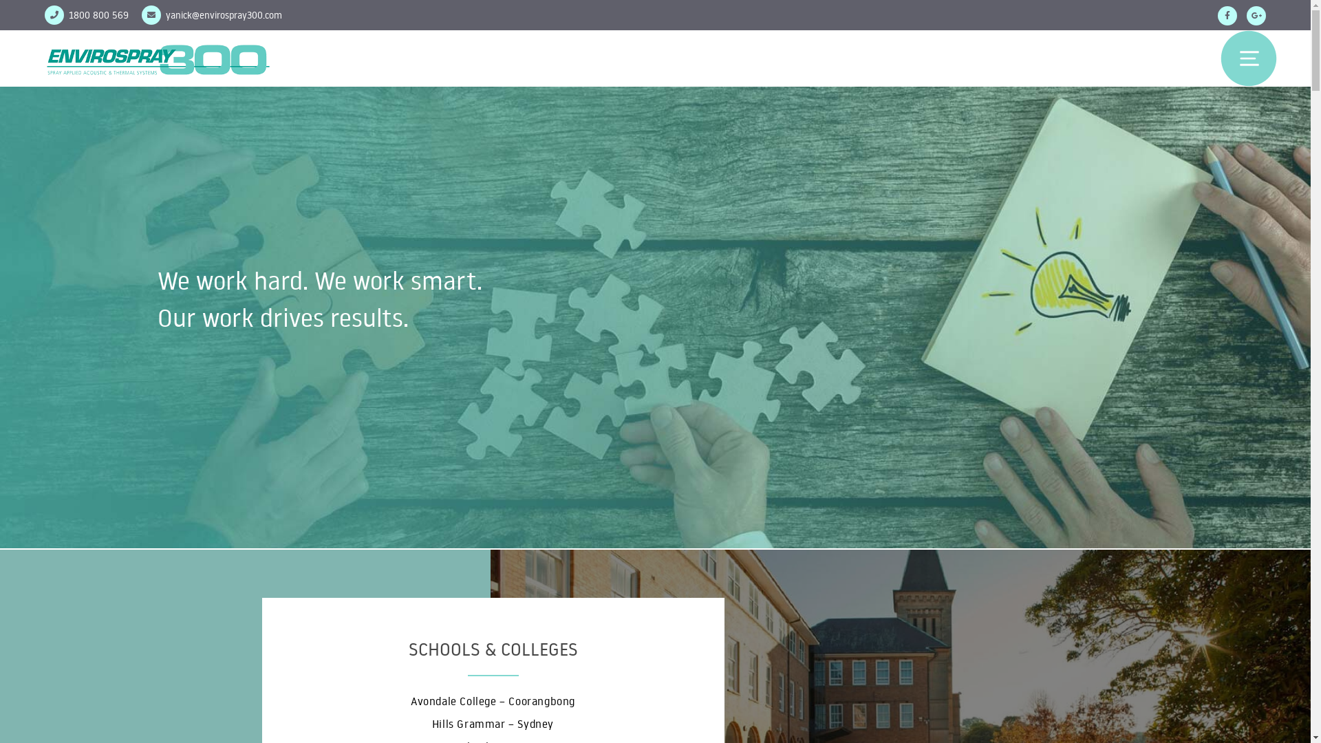 This screenshot has width=1321, height=743. What do you see at coordinates (1249, 58) in the screenshot?
I see `Menu` at bounding box center [1249, 58].